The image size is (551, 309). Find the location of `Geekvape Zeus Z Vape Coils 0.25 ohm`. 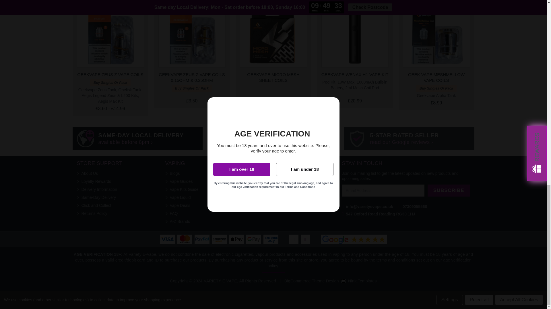

Geekvape Zeus Z Vape Coils 0.25 ohm is located at coordinates (192, 33).